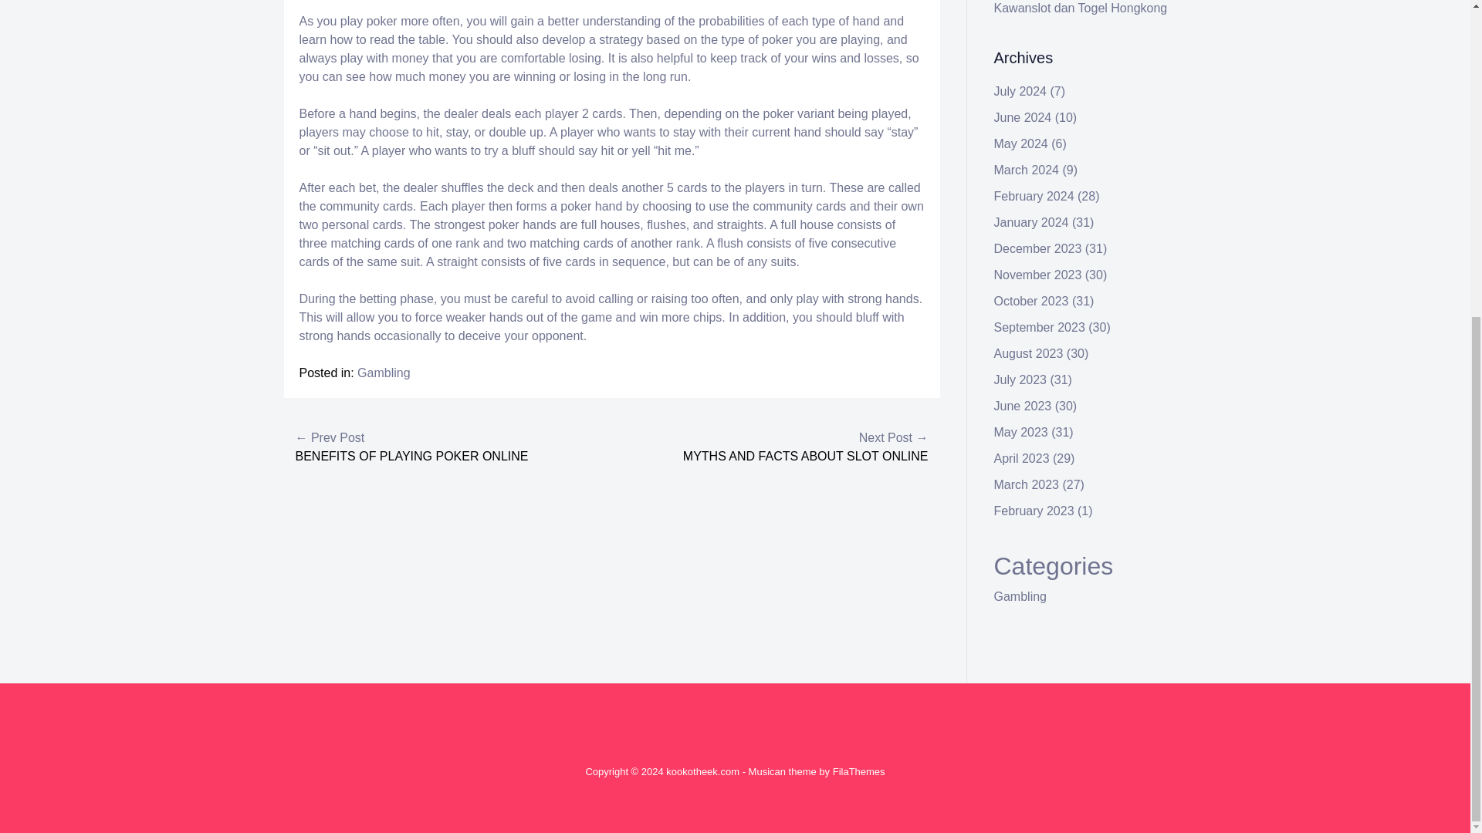 The height and width of the screenshot is (833, 1482). I want to click on September 2023, so click(1039, 327).